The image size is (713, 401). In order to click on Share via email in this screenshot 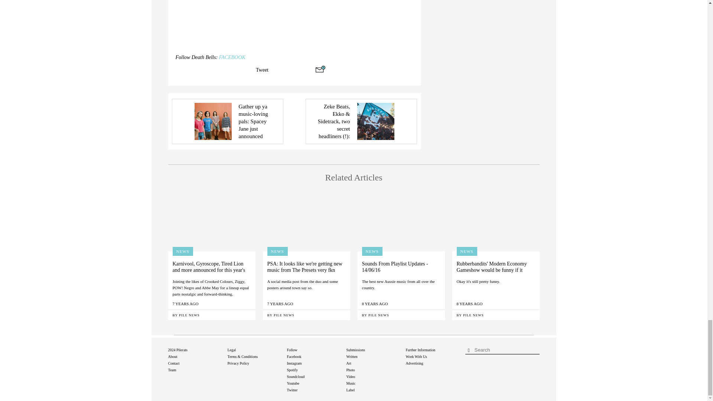, I will do `click(320, 69)`.